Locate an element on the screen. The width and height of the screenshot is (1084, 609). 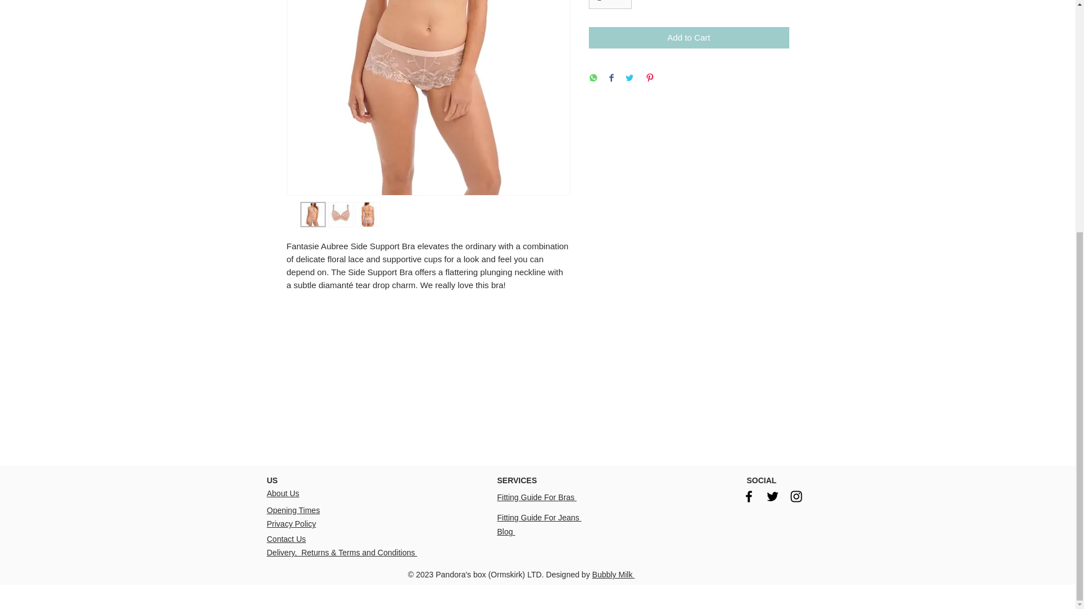
Contact Us is located at coordinates (286, 539).